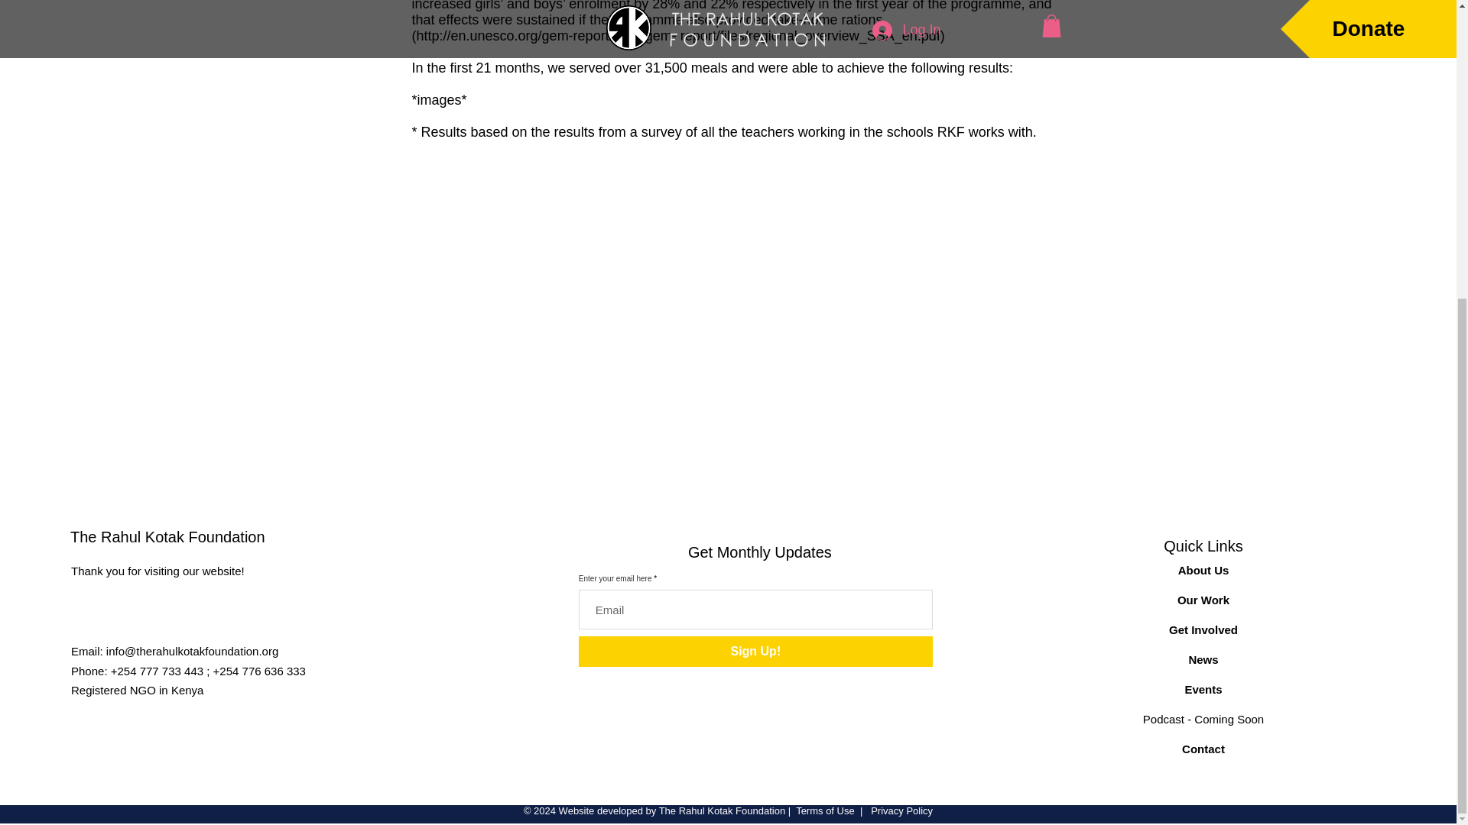 This screenshot has width=1468, height=825. Describe the element at coordinates (1203, 599) in the screenshot. I see `Our Work` at that location.